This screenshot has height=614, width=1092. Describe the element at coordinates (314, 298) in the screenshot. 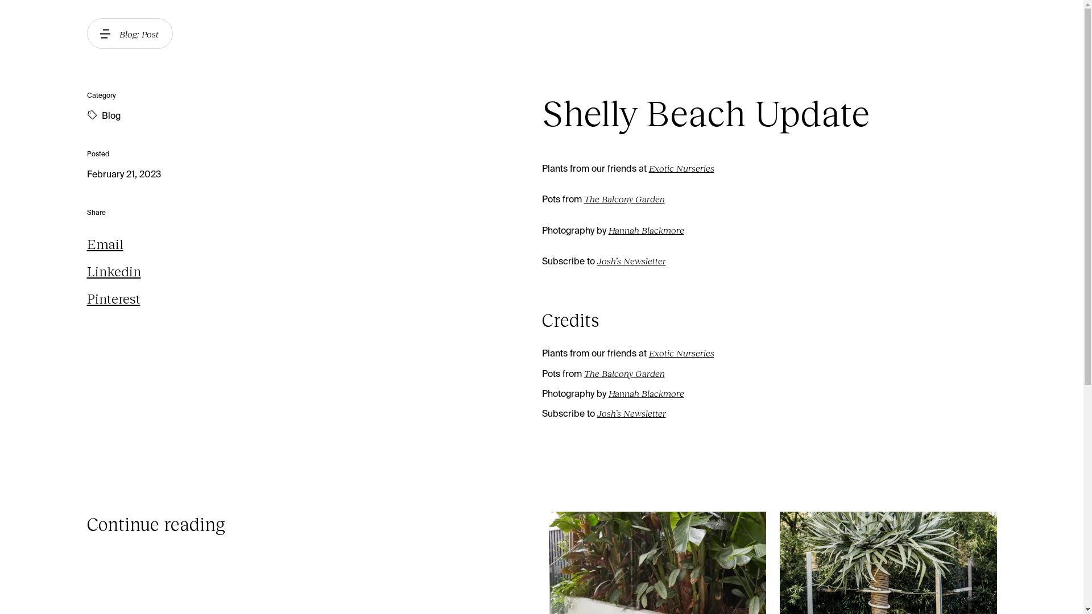

I see `Pinterest` at that location.